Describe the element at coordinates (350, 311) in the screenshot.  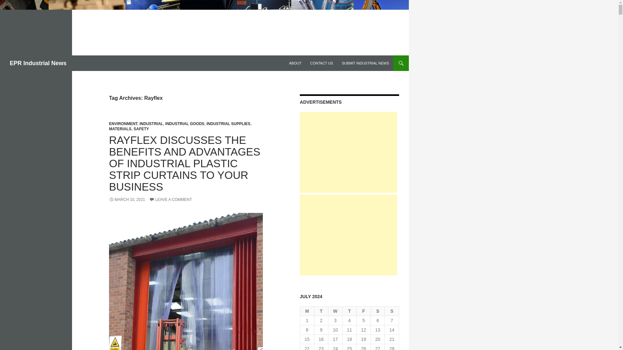
I see `Thursday` at that location.